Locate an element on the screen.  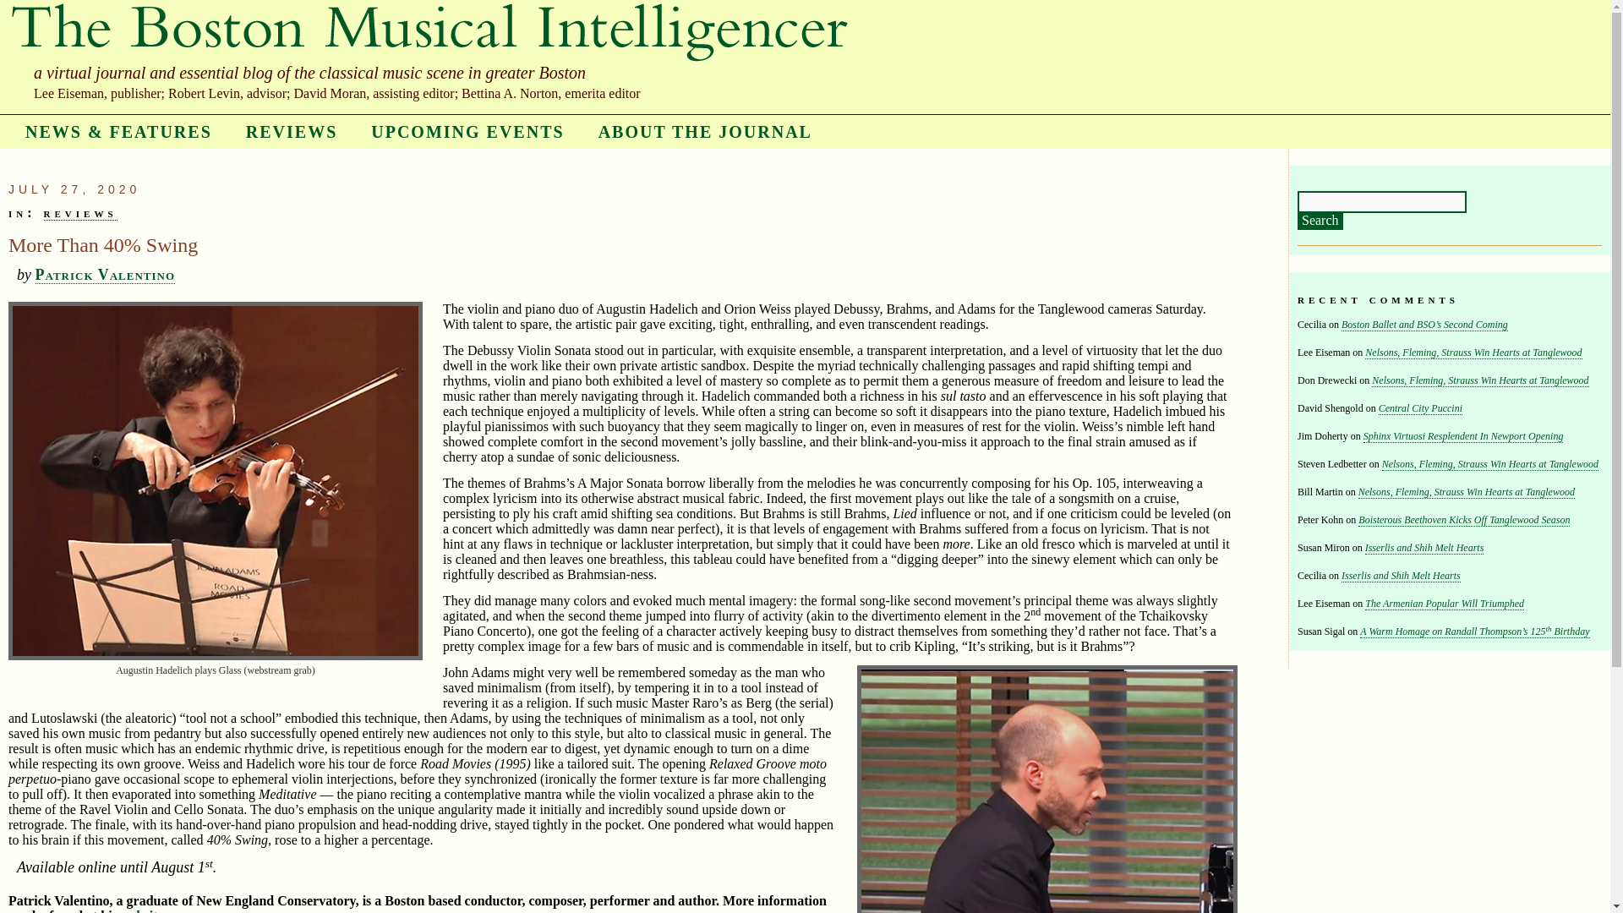
reviews is located at coordinates (79, 213).